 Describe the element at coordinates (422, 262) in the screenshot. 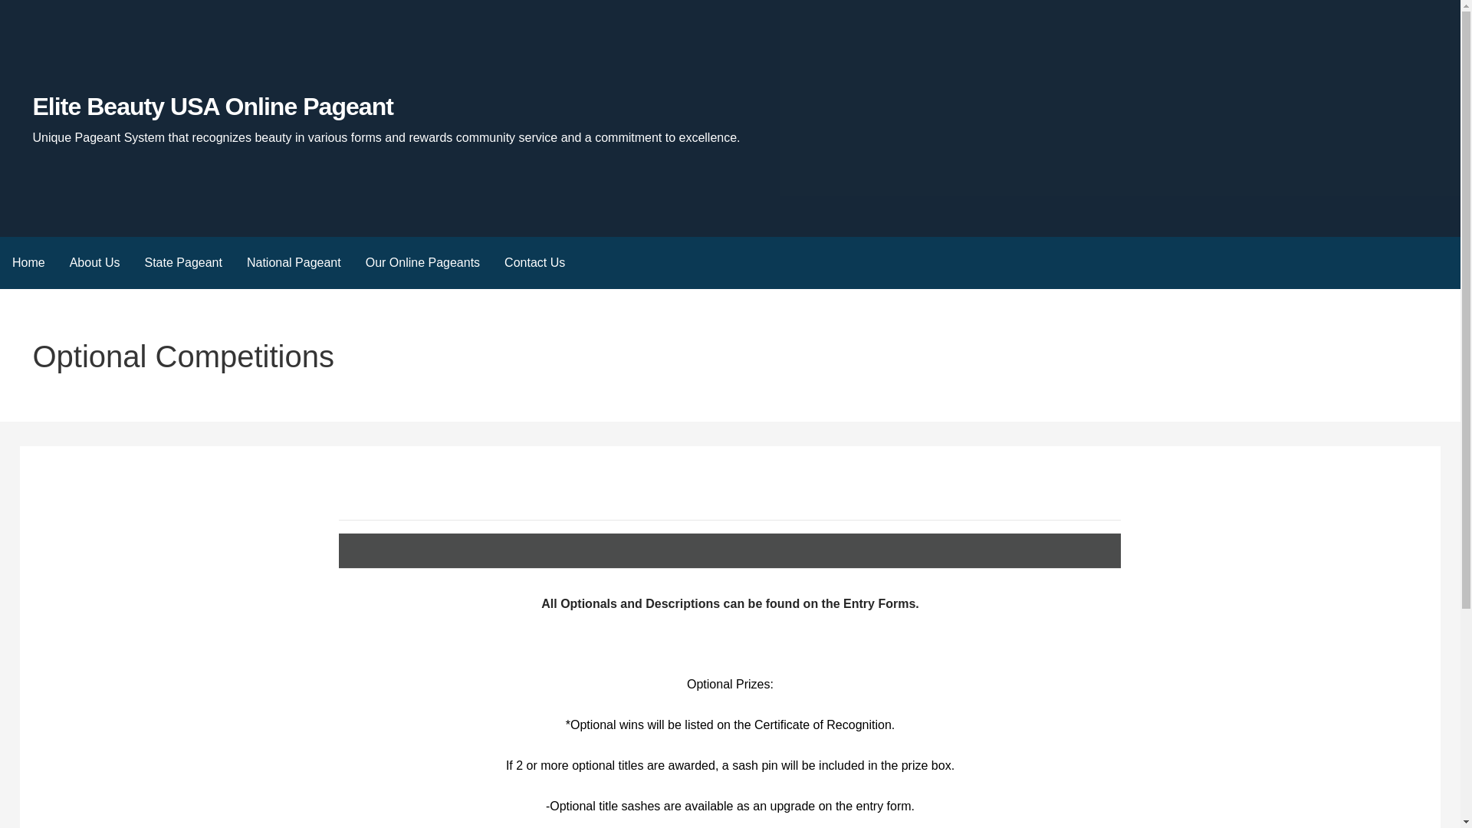

I see `Our Online Pageants` at that location.